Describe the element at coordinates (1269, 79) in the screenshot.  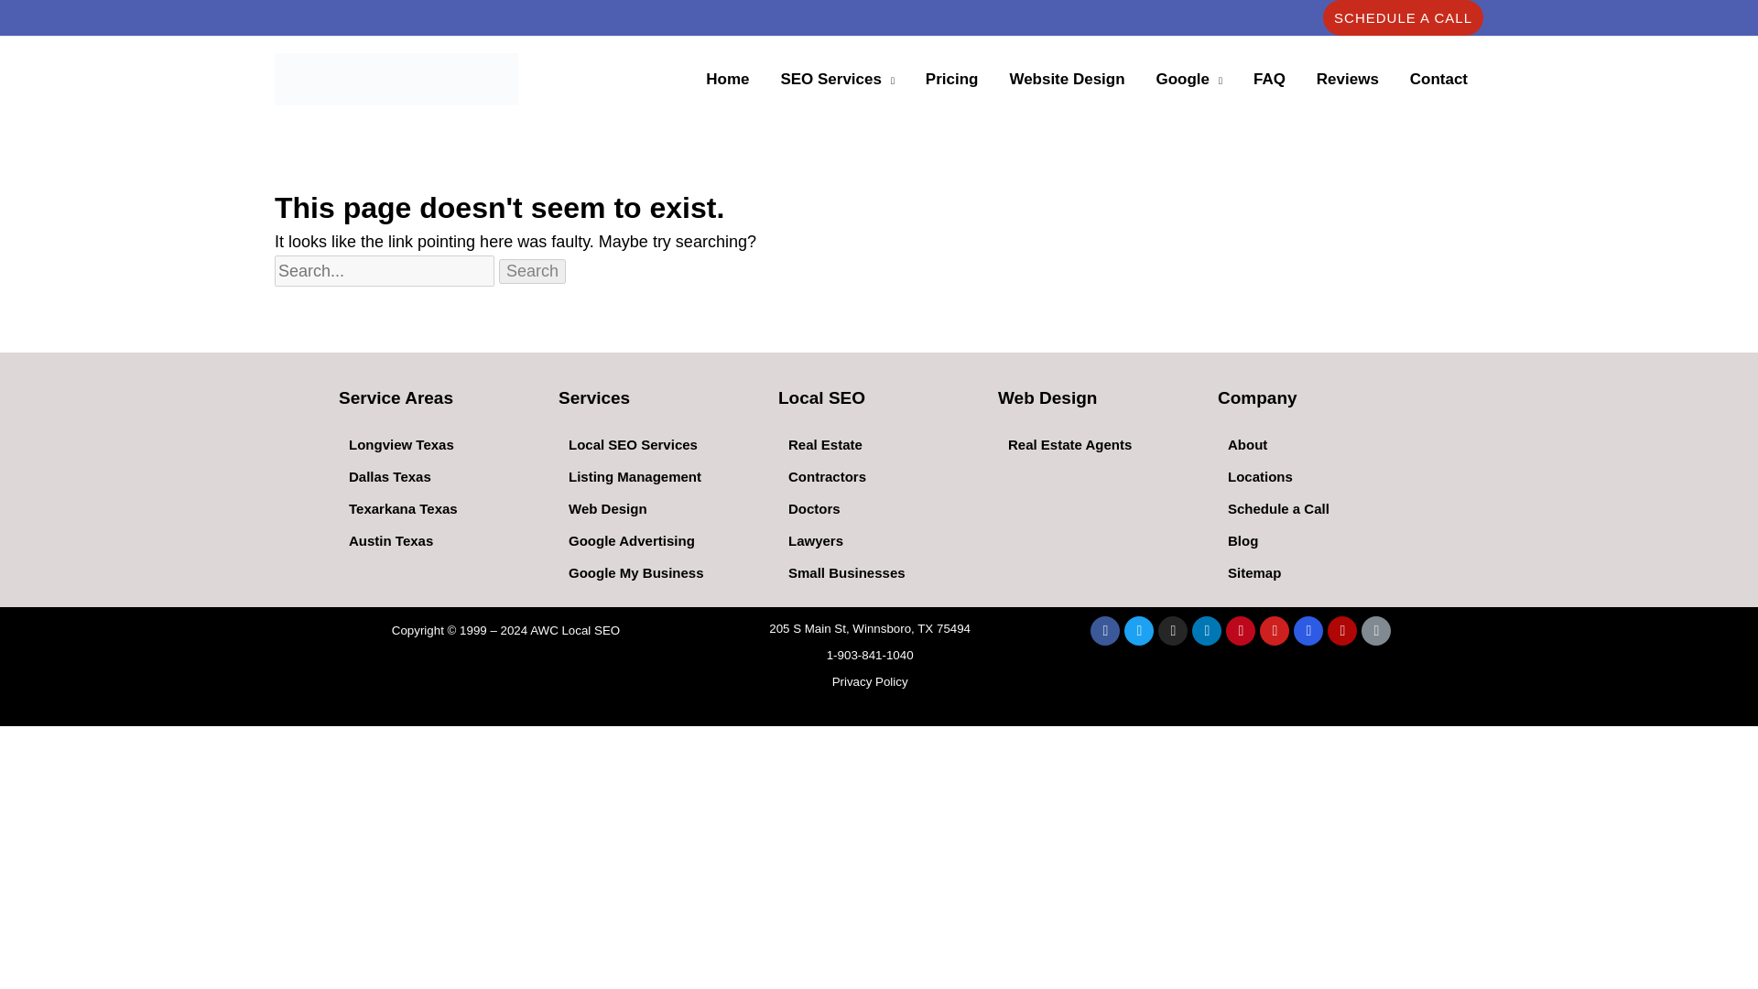
I see `Local SEO Frequently Asked Questions` at that location.